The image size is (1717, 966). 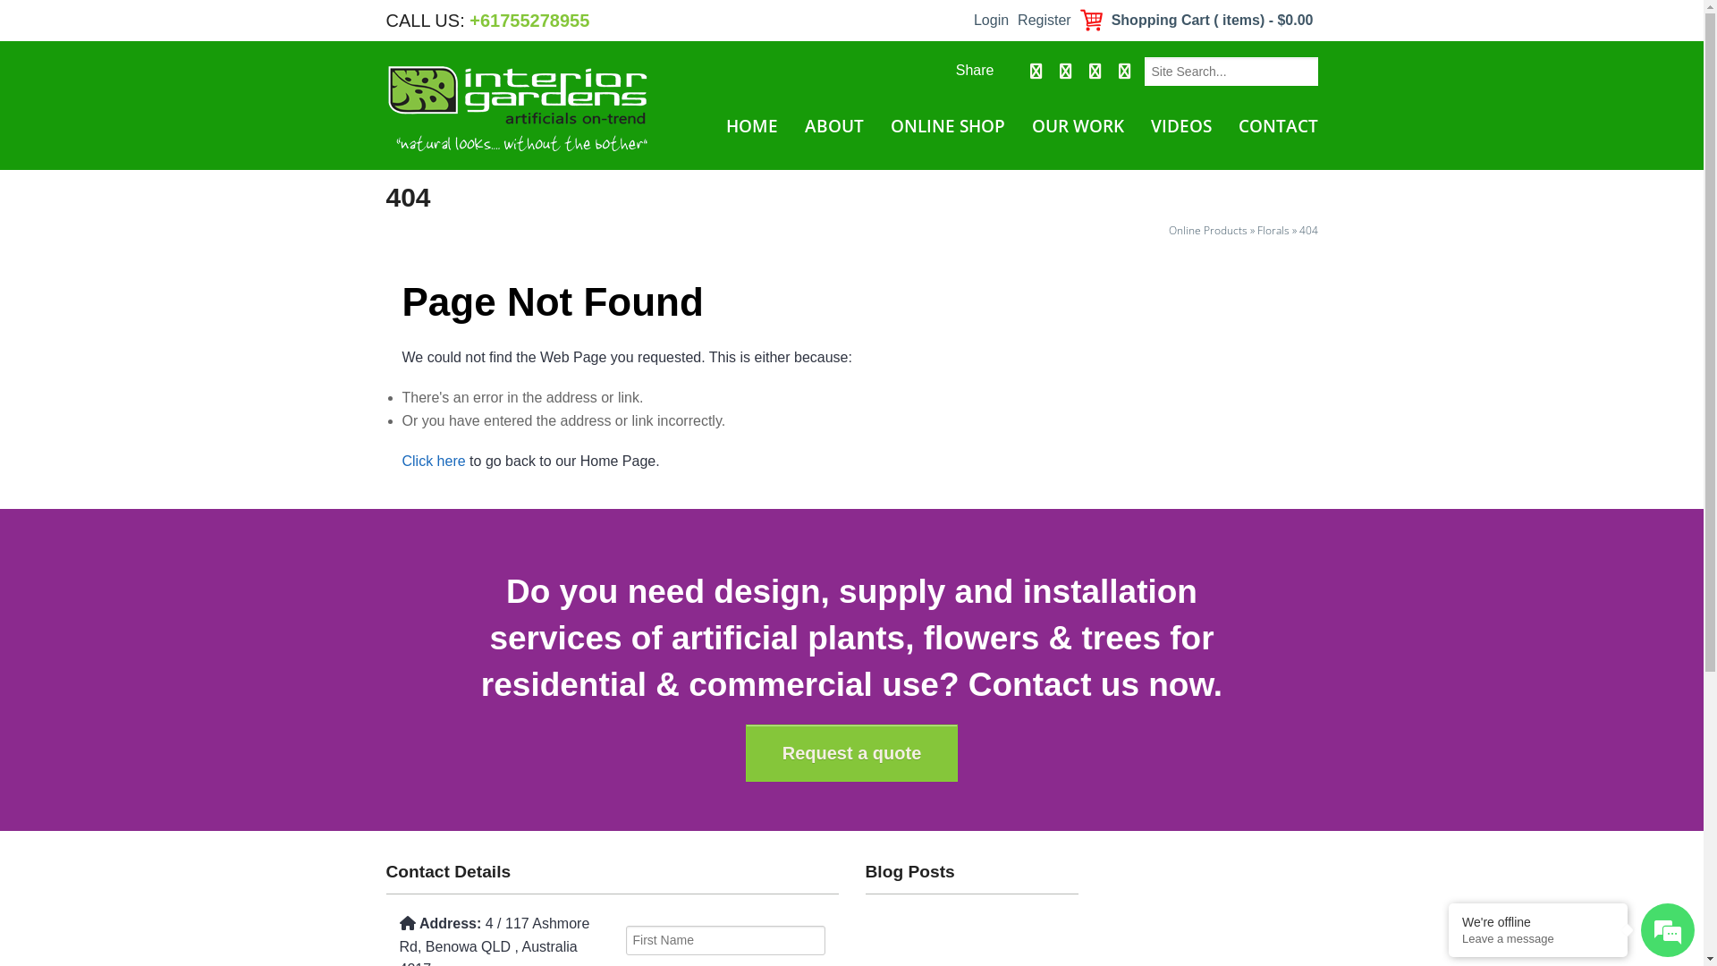 What do you see at coordinates (1045, 21) in the screenshot?
I see `Register` at bounding box center [1045, 21].